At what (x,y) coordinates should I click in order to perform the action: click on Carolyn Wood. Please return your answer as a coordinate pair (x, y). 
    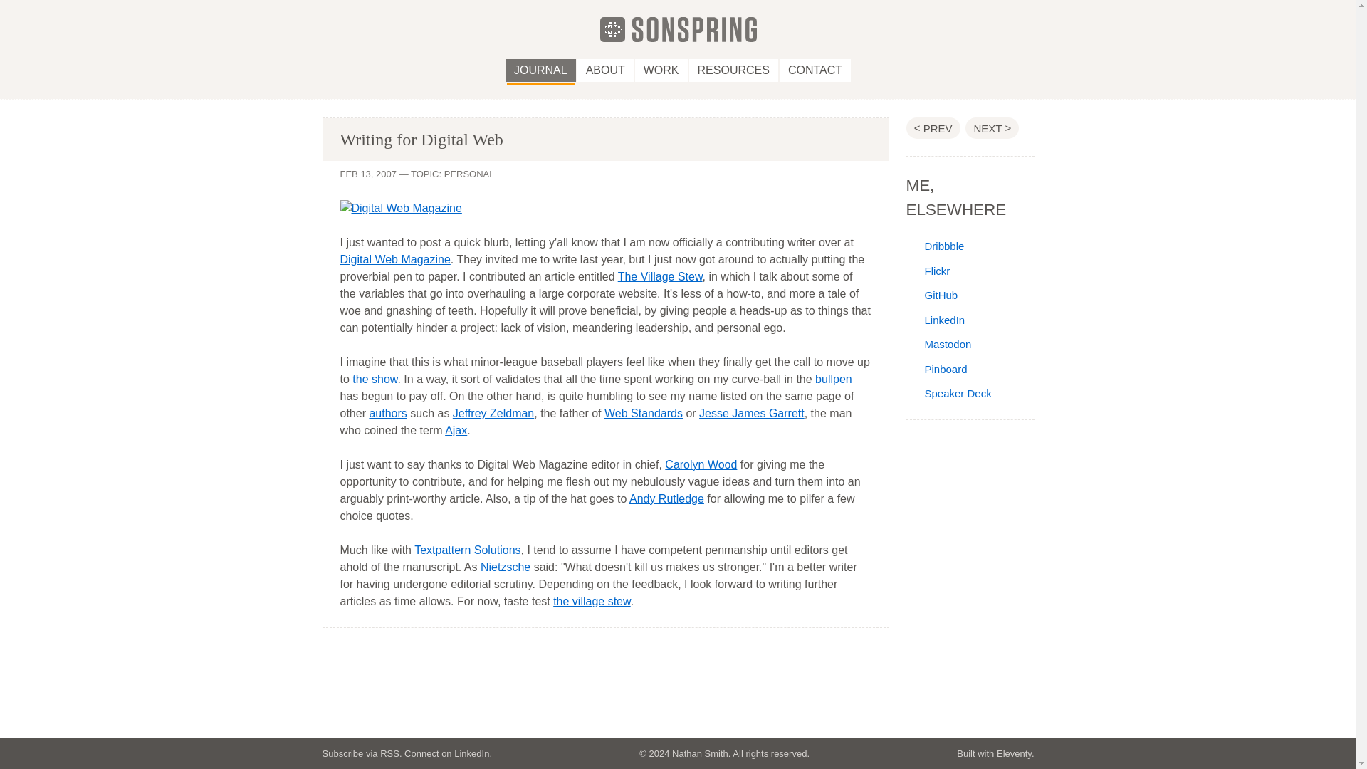
    Looking at the image, I should click on (701, 464).